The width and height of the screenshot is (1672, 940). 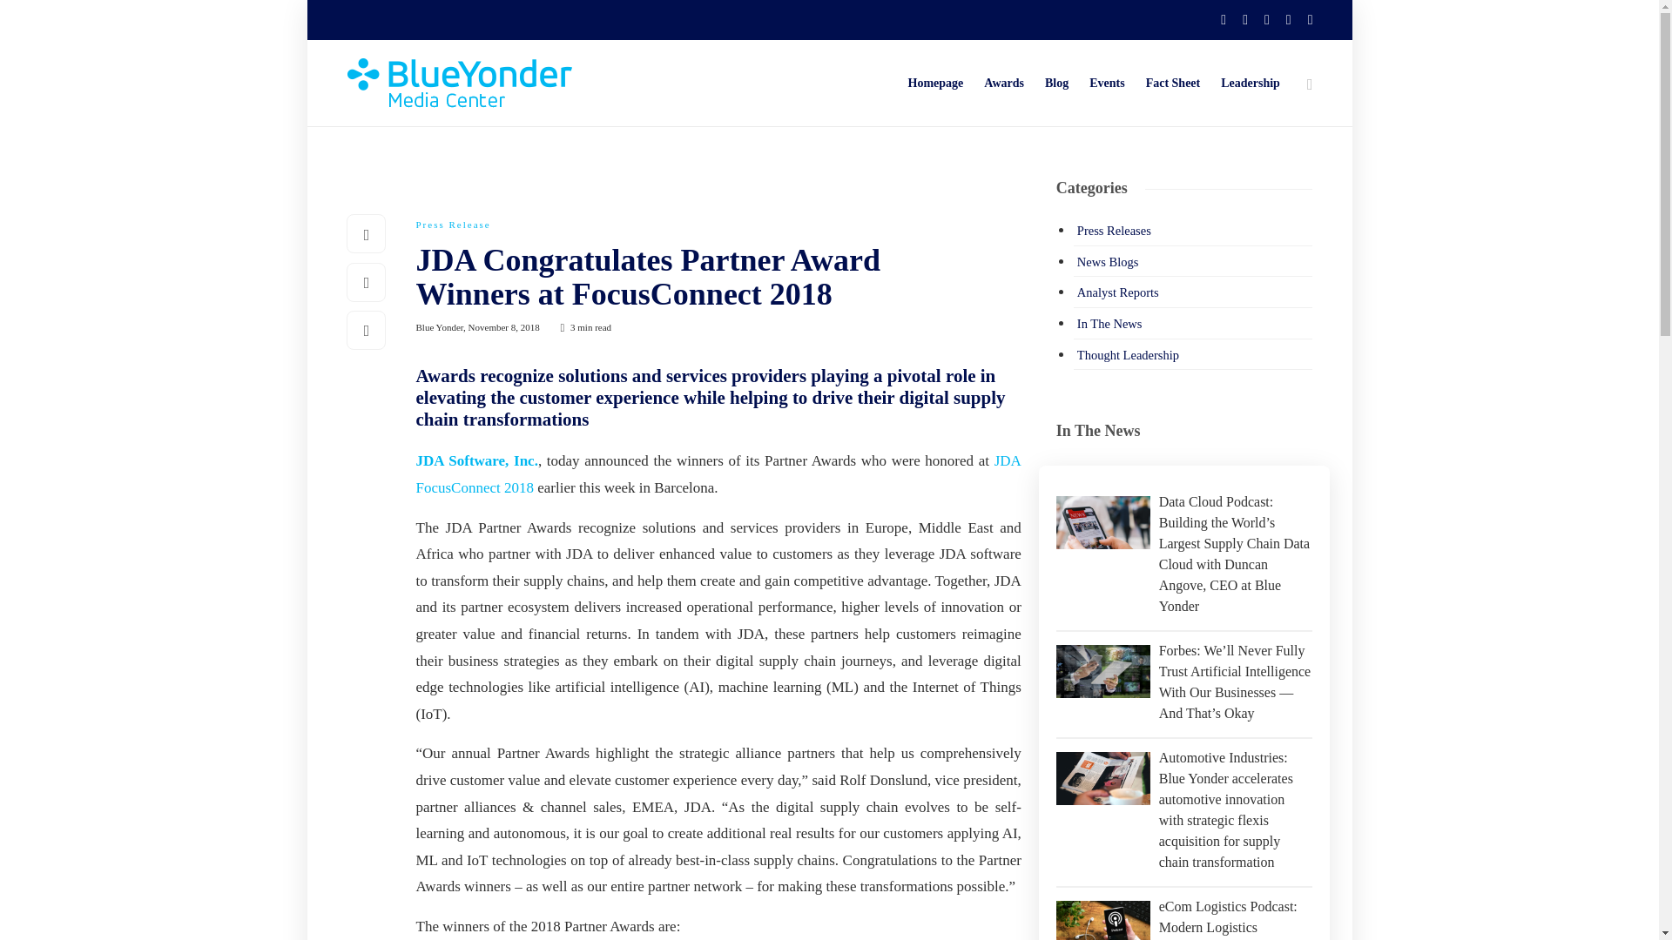 What do you see at coordinates (503, 327) in the screenshot?
I see `November 8, 2018` at bounding box center [503, 327].